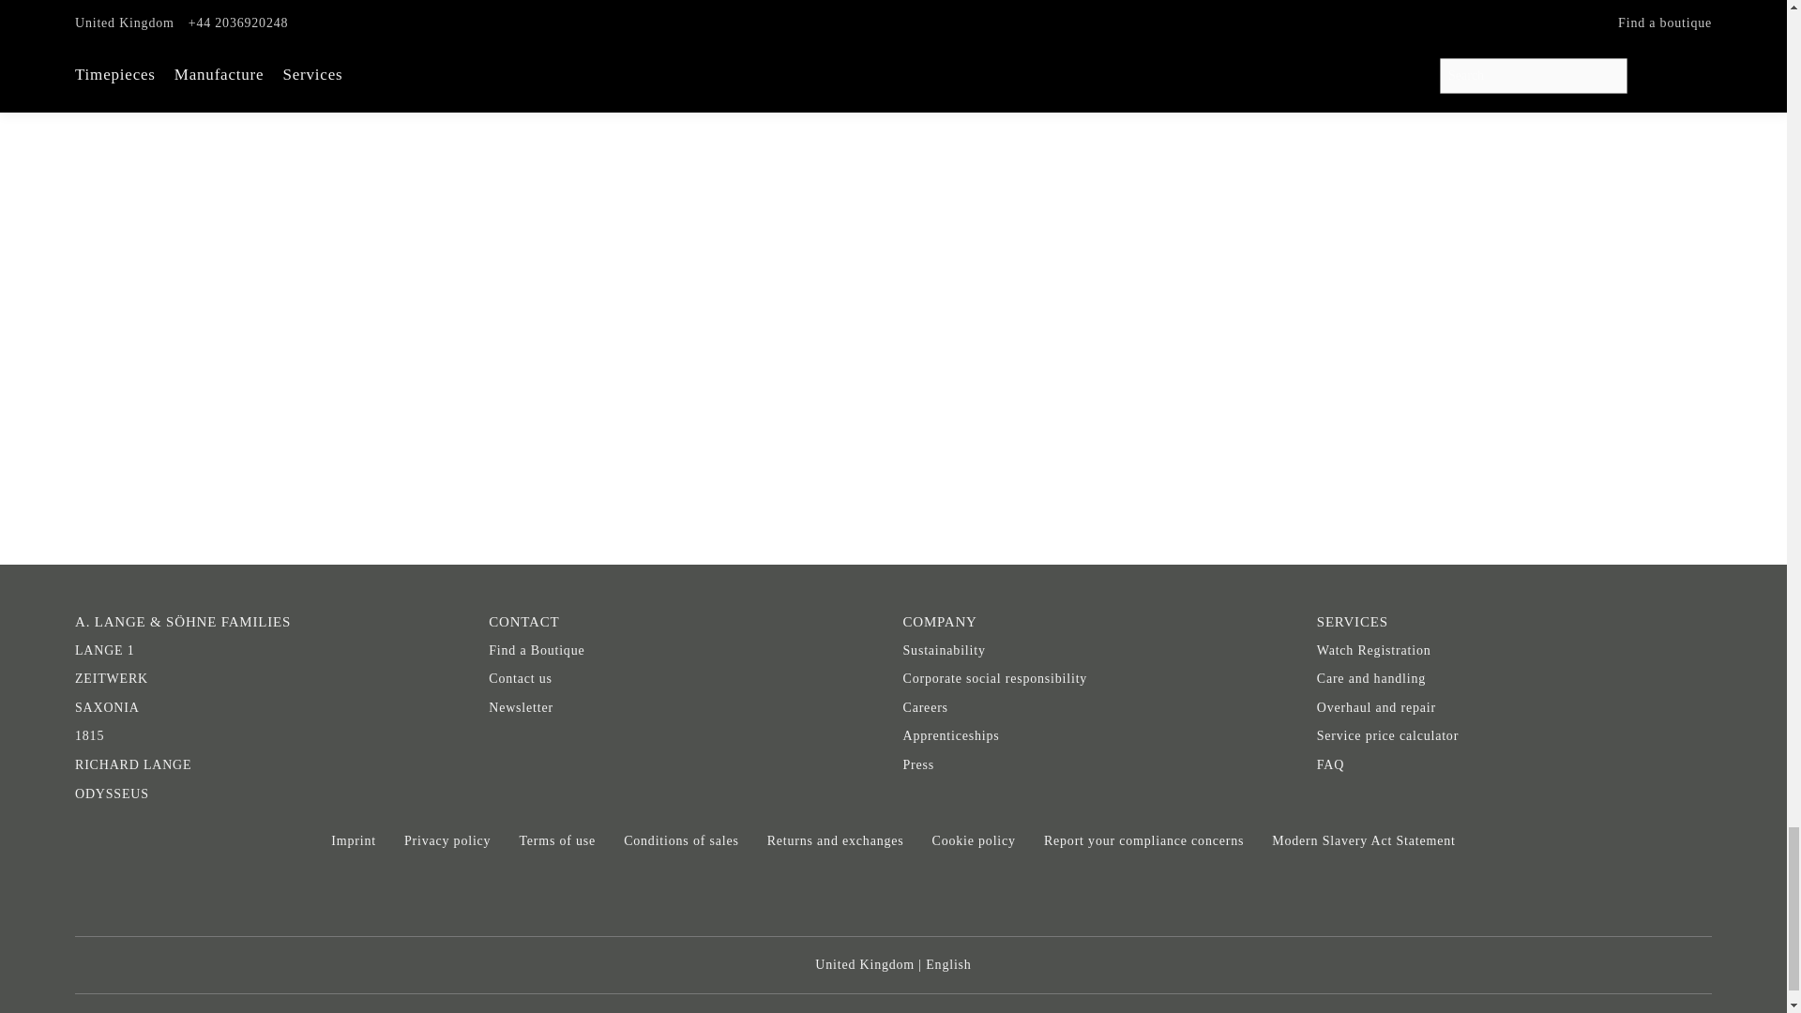 The image size is (1801, 1013). What do you see at coordinates (959, 899) in the screenshot?
I see `YouTube` at bounding box center [959, 899].